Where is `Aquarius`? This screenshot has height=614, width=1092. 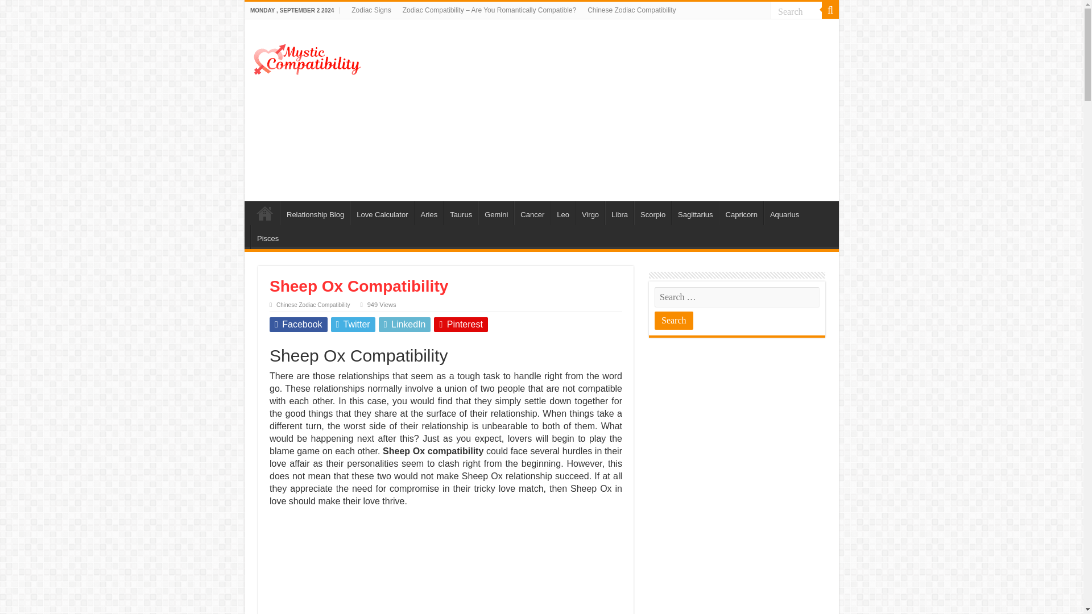
Aquarius is located at coordinates (784, 213).